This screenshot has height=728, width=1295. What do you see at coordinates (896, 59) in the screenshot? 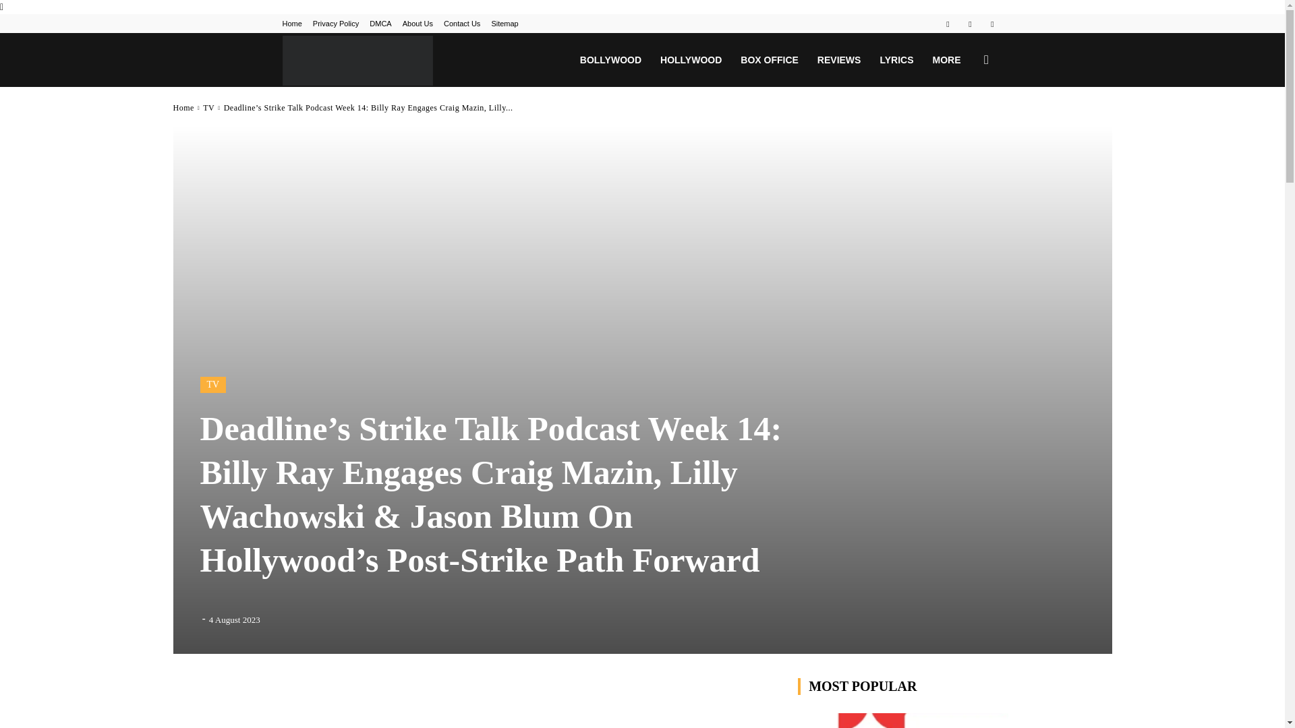
I see `LYRICS` at bounding box center [896, 59].